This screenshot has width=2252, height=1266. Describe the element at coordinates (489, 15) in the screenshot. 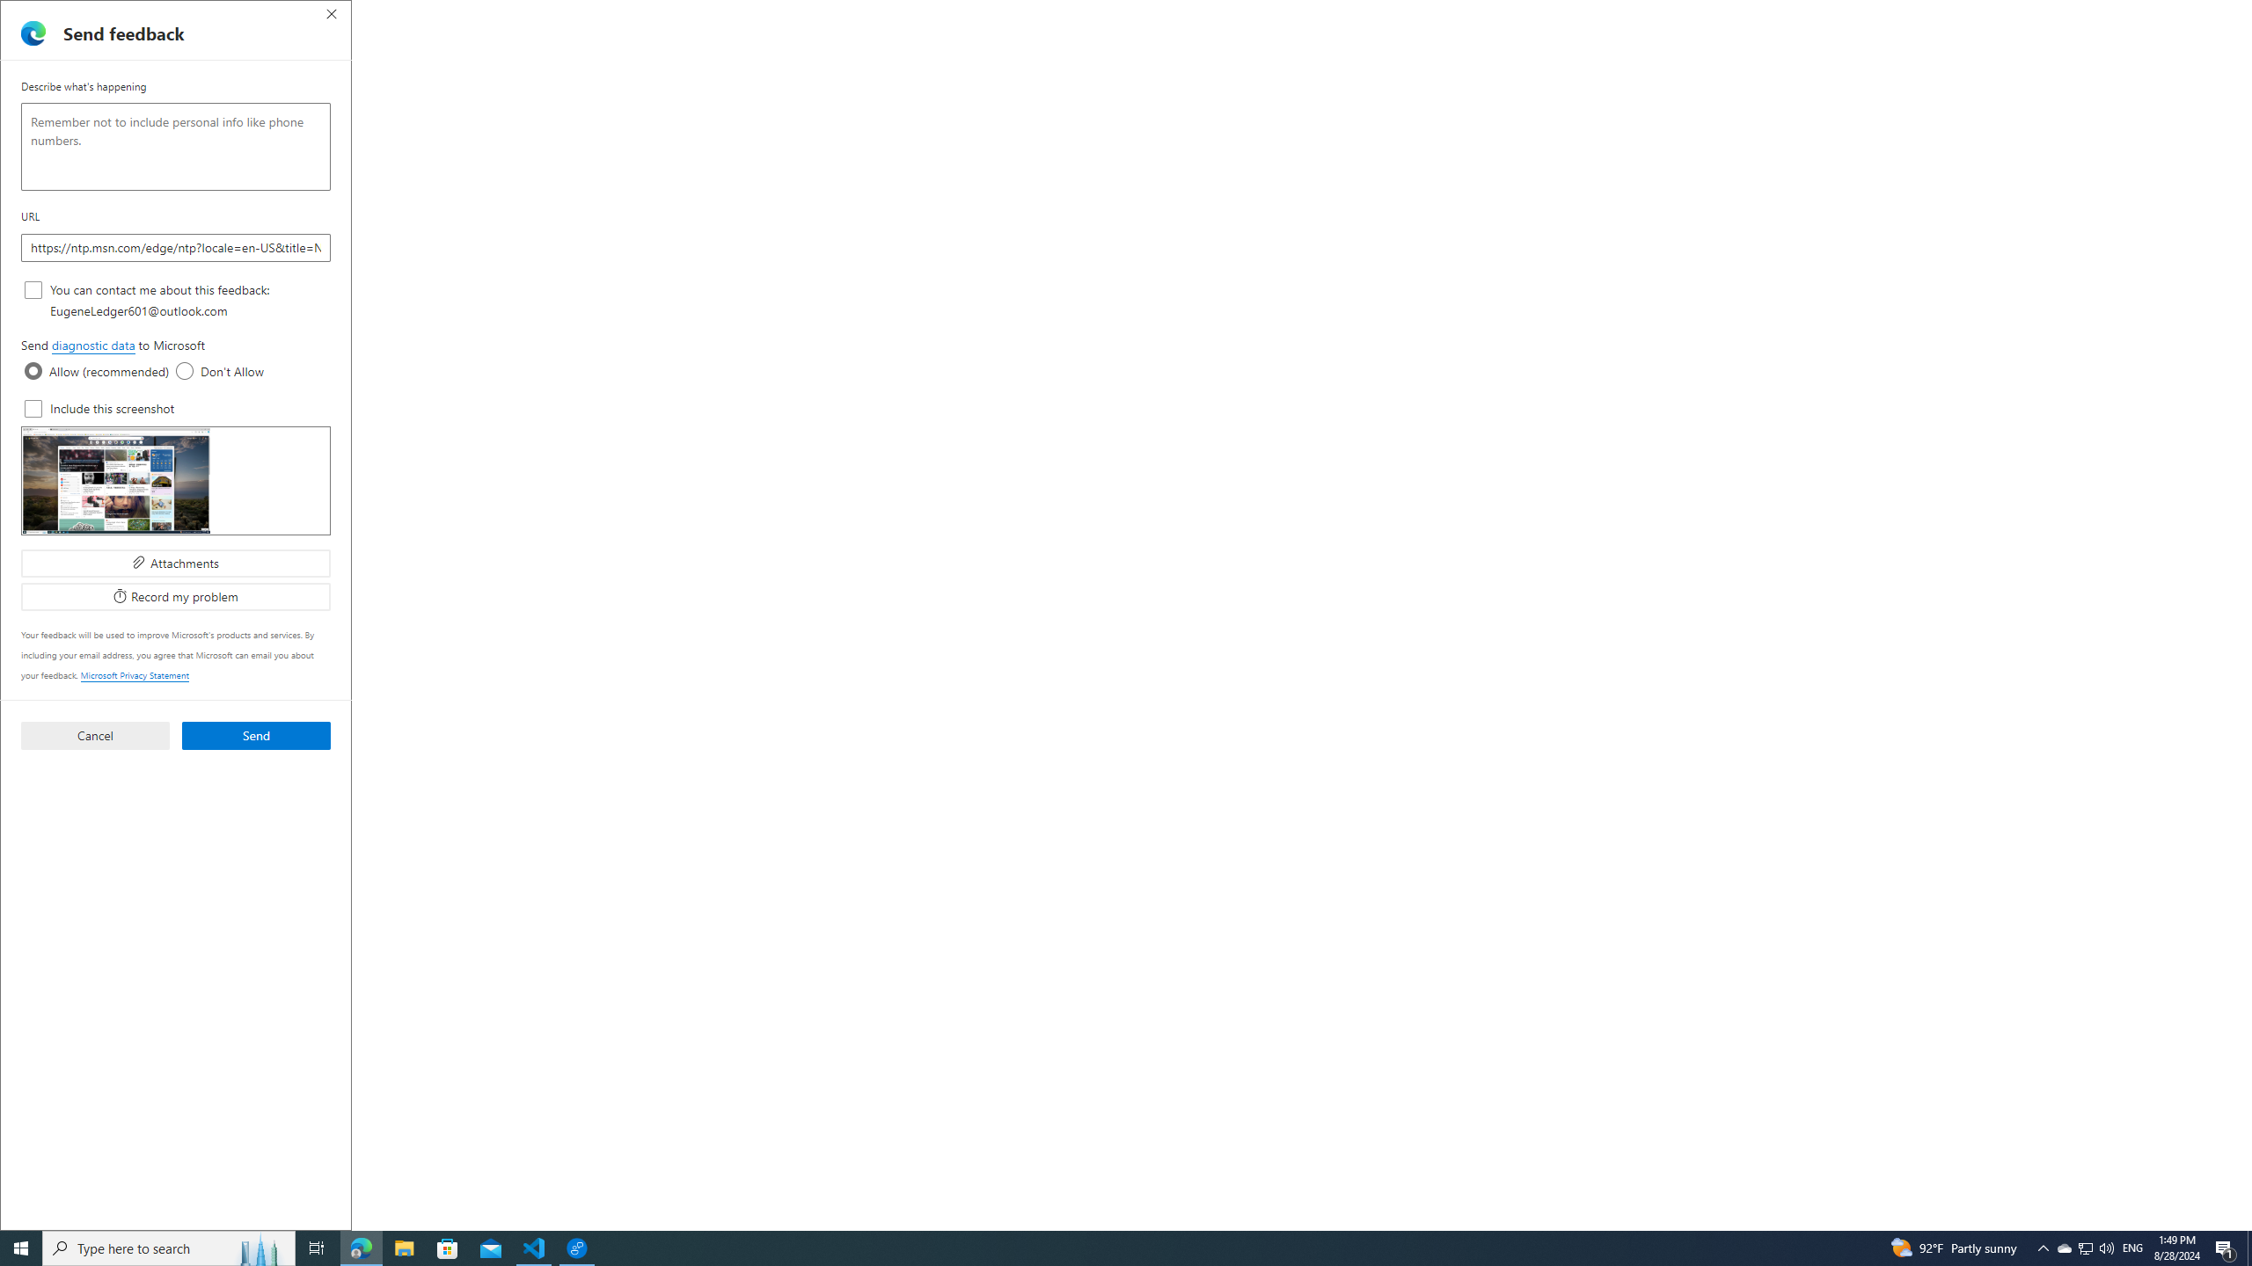

I see `AI Voice Changer for PC and Mac - Voice.ai` at that location.